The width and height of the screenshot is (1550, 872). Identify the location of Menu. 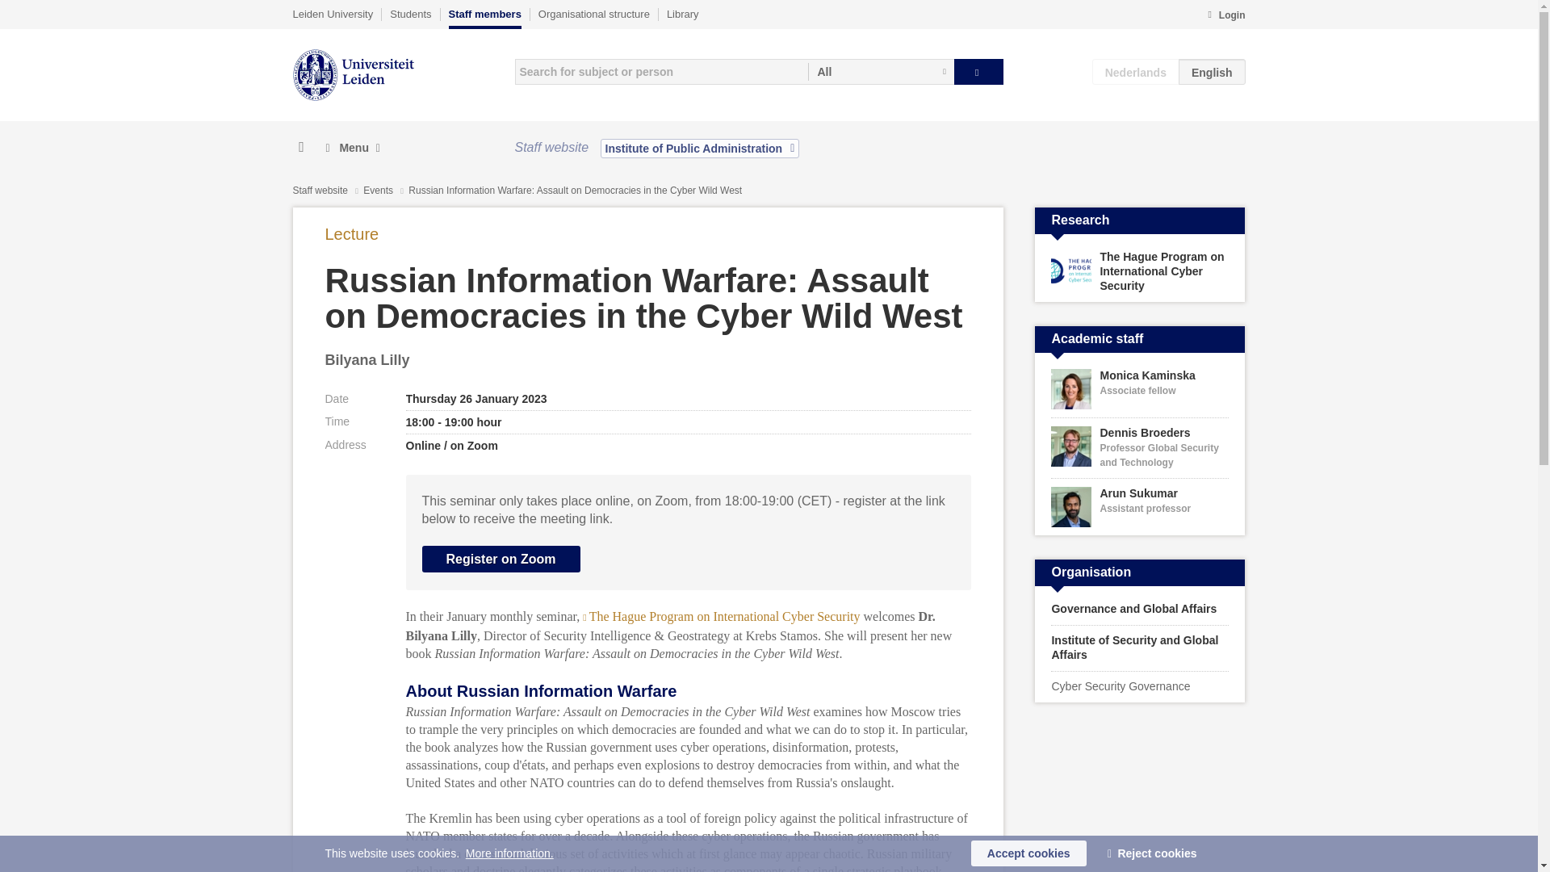
(352, 148).